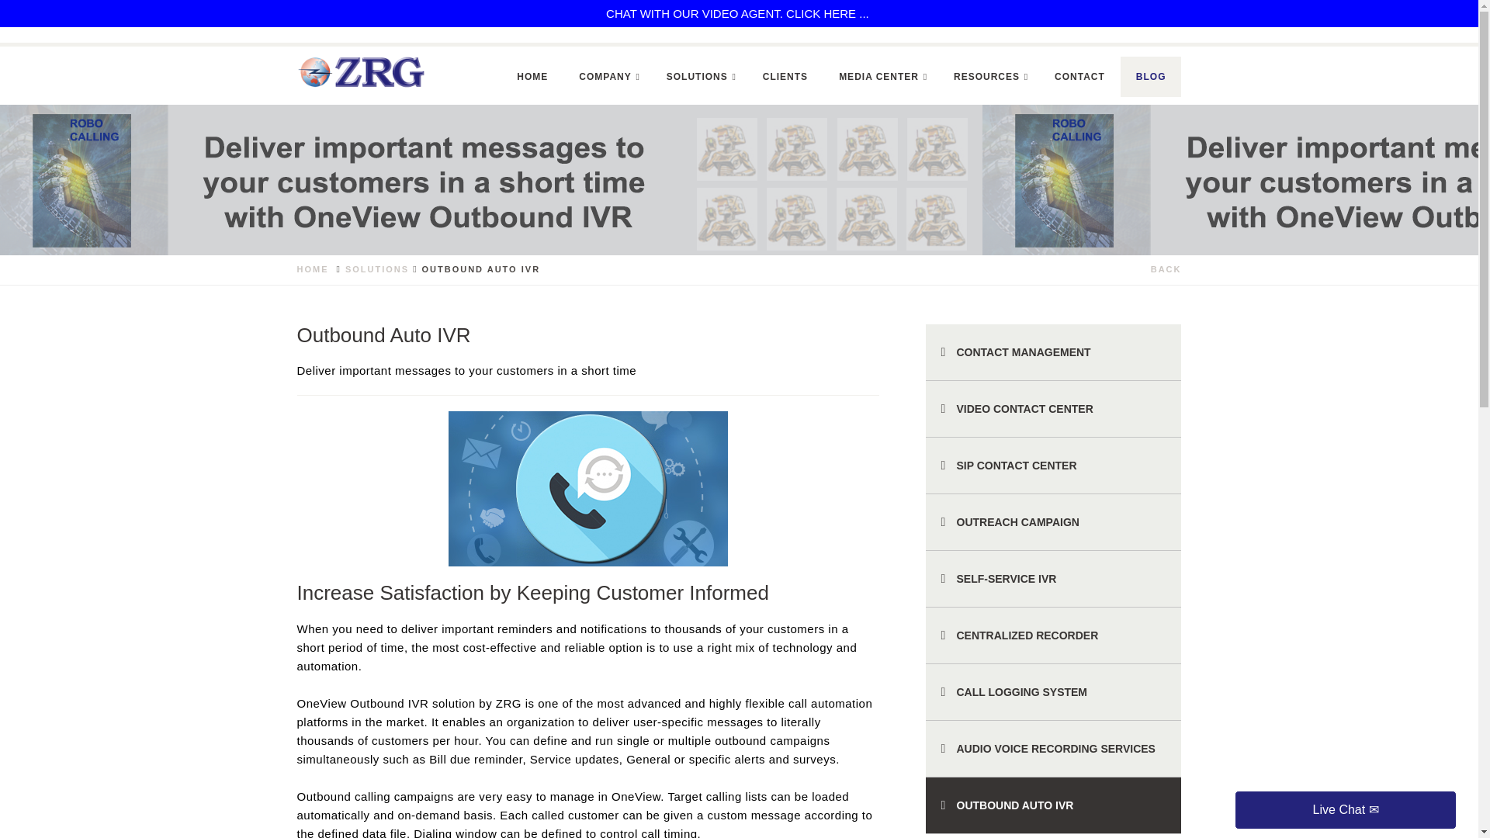 This screenshot has width=1490, height=838. Describe the element at coordinates (312, 269) in the screenshot. I see `HOME` at that location.